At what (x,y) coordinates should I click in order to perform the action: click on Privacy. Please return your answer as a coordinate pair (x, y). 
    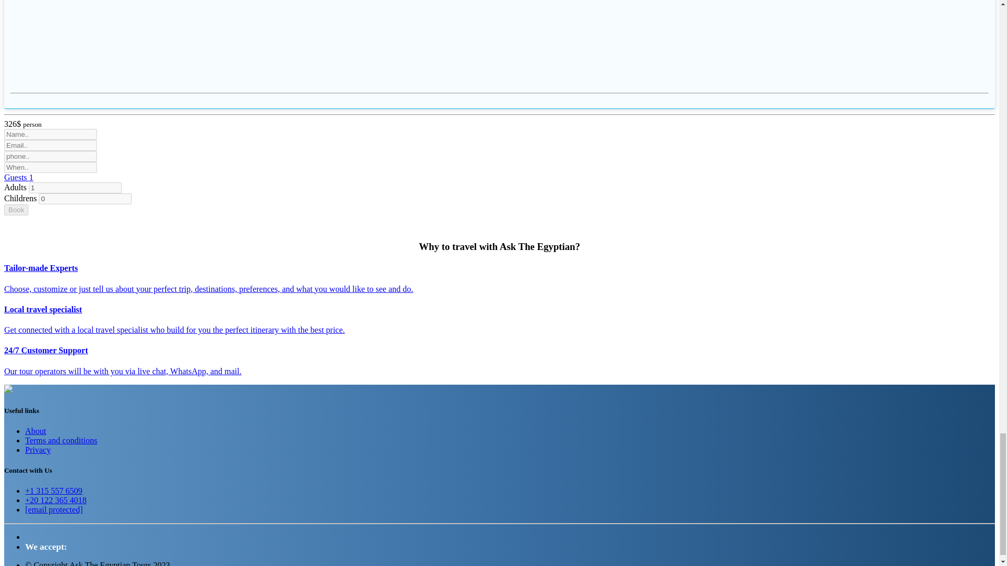
    Looking at the image, I should click on (38, 450).